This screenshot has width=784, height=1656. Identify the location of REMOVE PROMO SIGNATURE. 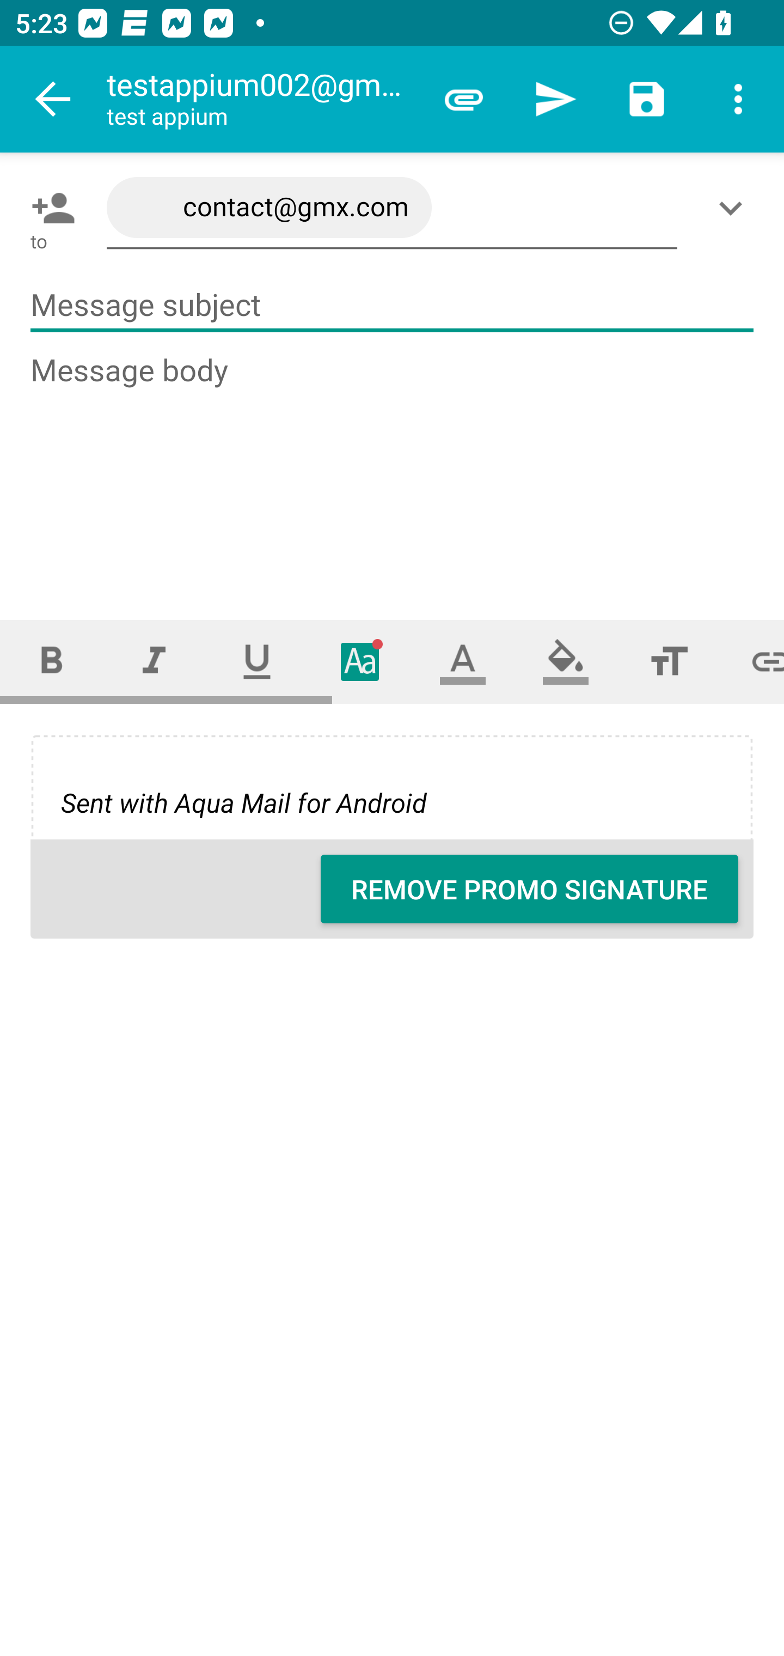
(529, 889).